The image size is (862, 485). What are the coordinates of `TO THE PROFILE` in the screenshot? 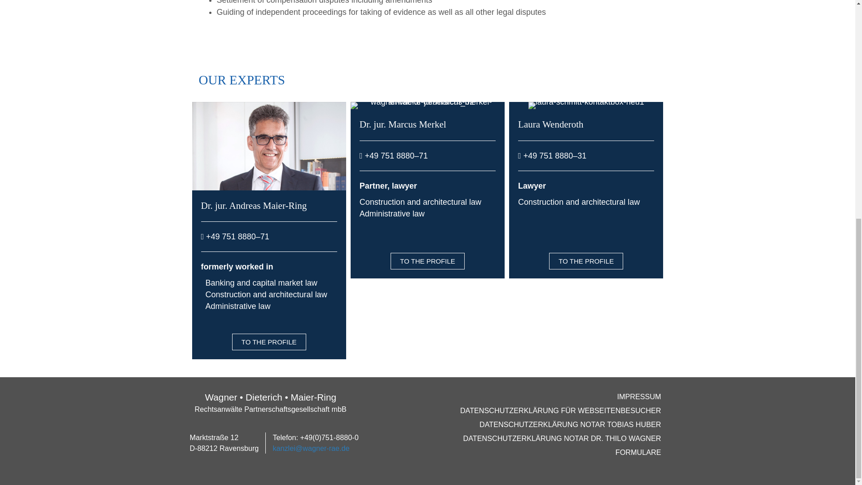 It's located at (427, 261).